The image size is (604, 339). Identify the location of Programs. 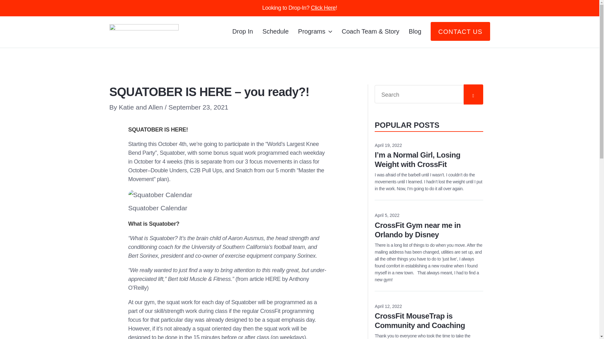
(275, 31).